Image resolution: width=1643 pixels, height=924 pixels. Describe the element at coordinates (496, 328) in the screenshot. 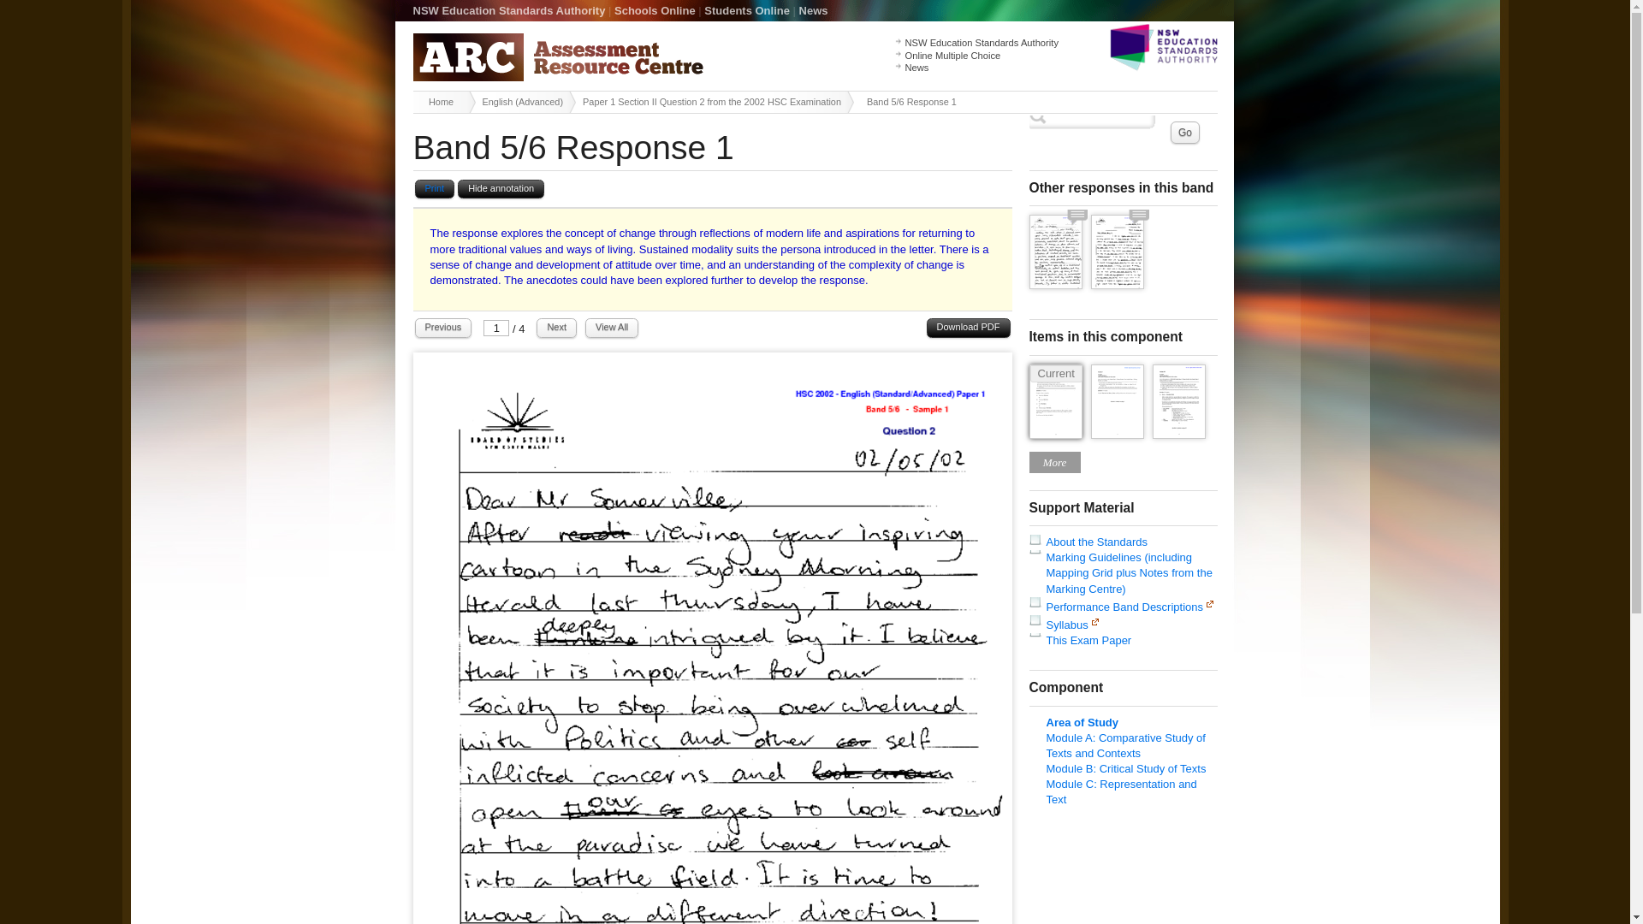

I see `1` at that location.